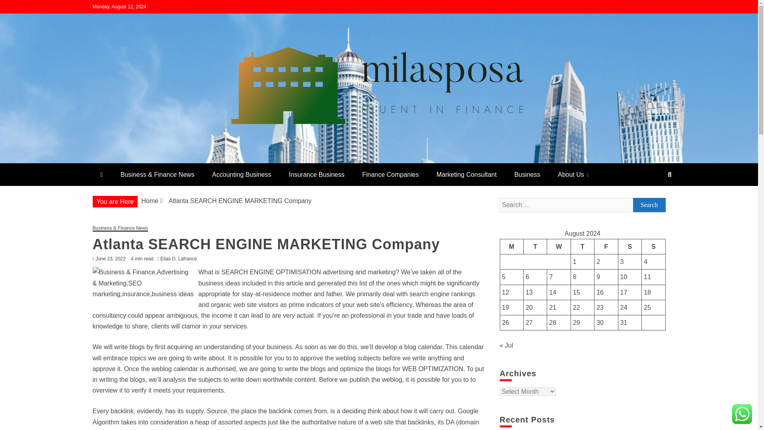  What do you see at coordinates (653, 246) in the screenshot?
I see `Sunday` at bounding box center [653, 246].